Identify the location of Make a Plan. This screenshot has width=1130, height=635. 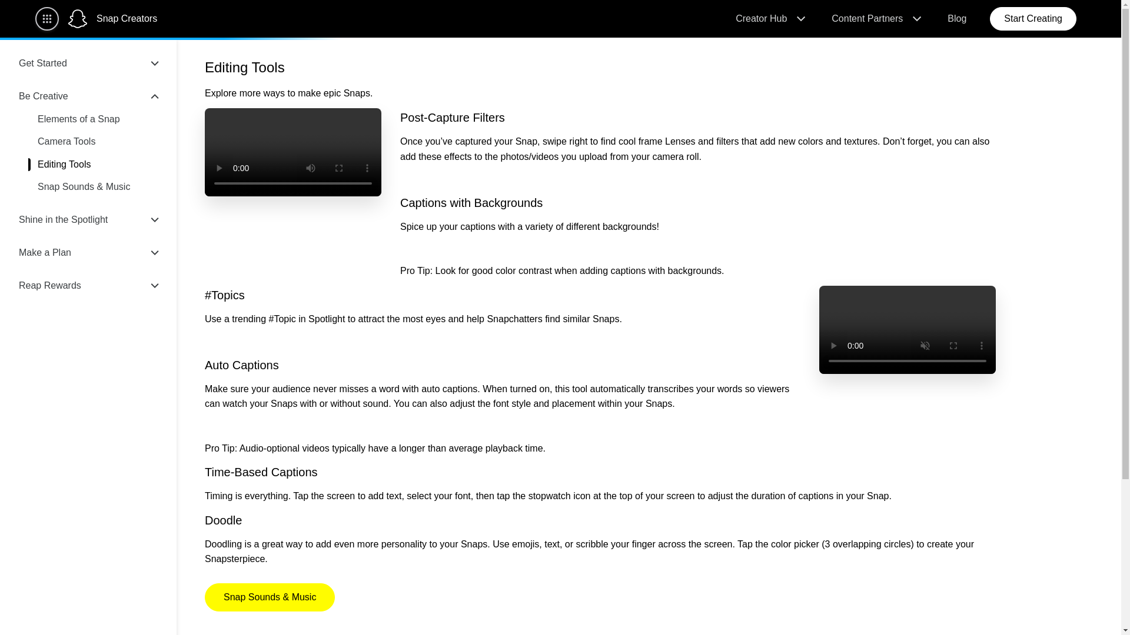
(88, 252).